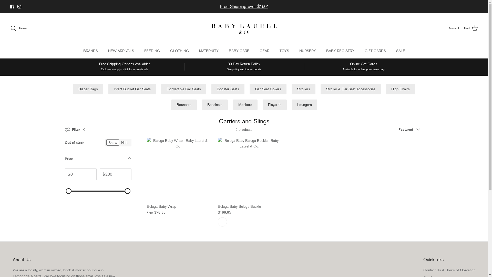  Describe the element at coordinates (132, 89) in the screenshot. I see `Infant Bucket Car Seats` at that location.